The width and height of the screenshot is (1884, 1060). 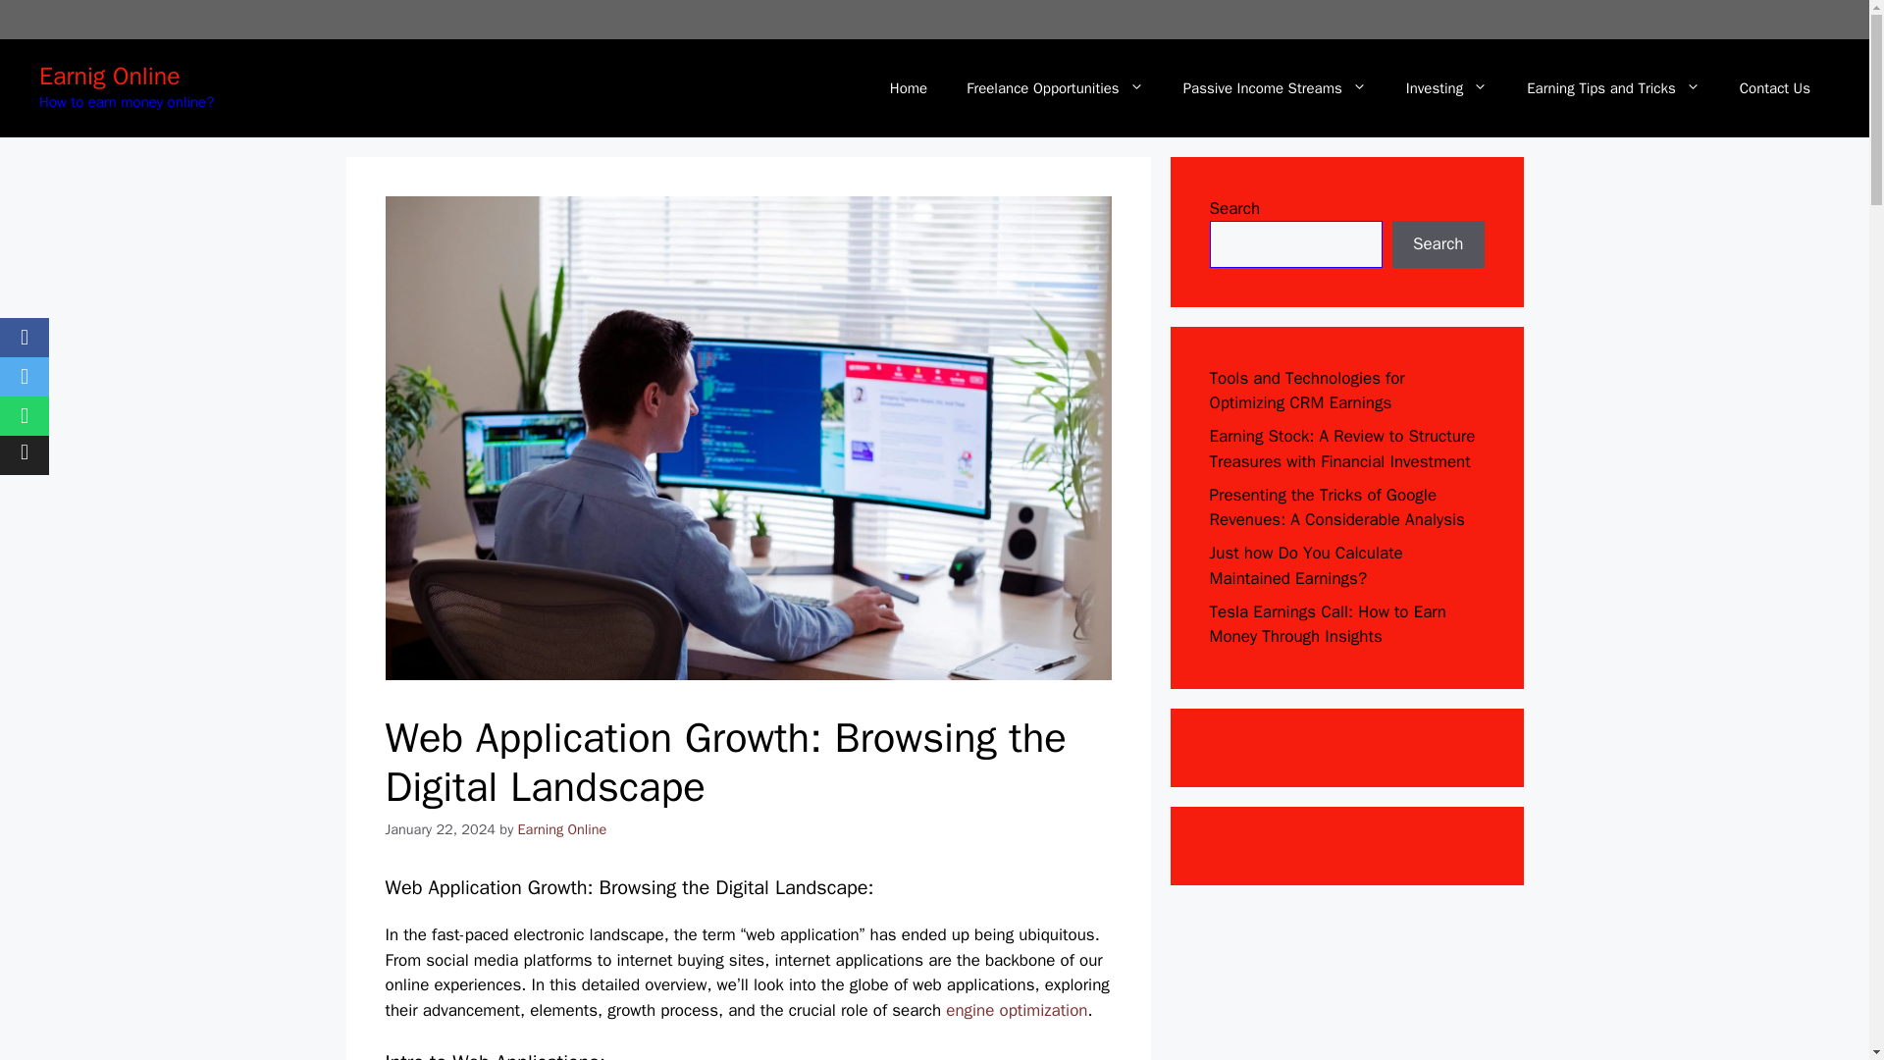 What do you see at coordinates (1613, 88) in the screenshot?
I see `Earning Tips and Tricks` at bounding box center [1613, 88].